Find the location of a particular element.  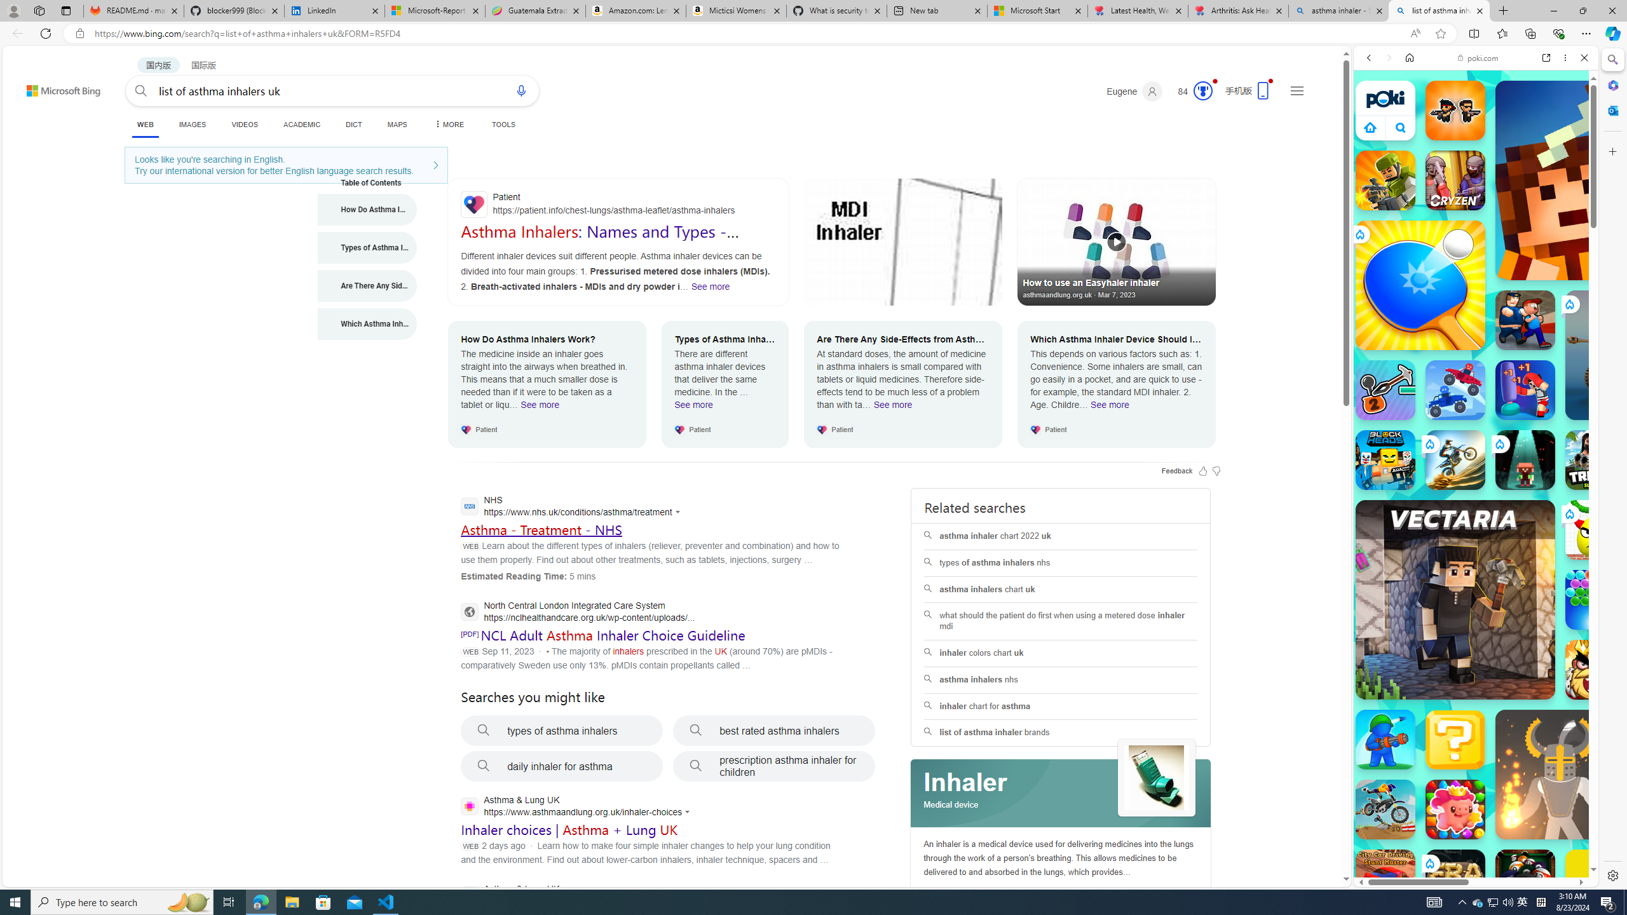

Car Games is located at coordinates (1476, 299).